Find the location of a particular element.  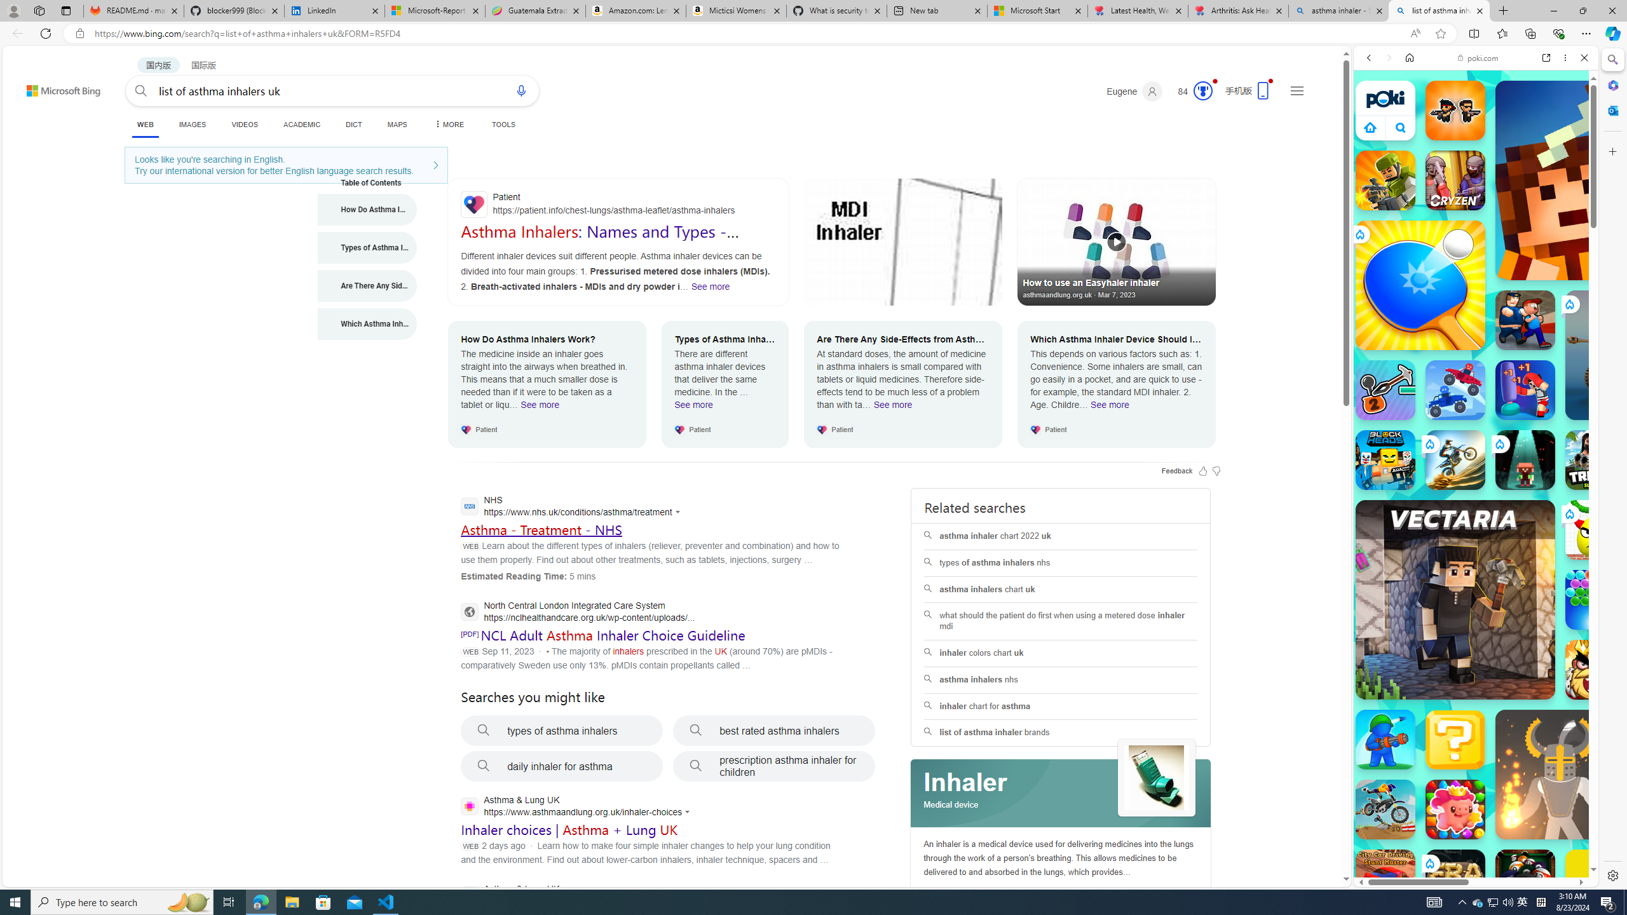

Car Games is located at coordinates (1476, 299).